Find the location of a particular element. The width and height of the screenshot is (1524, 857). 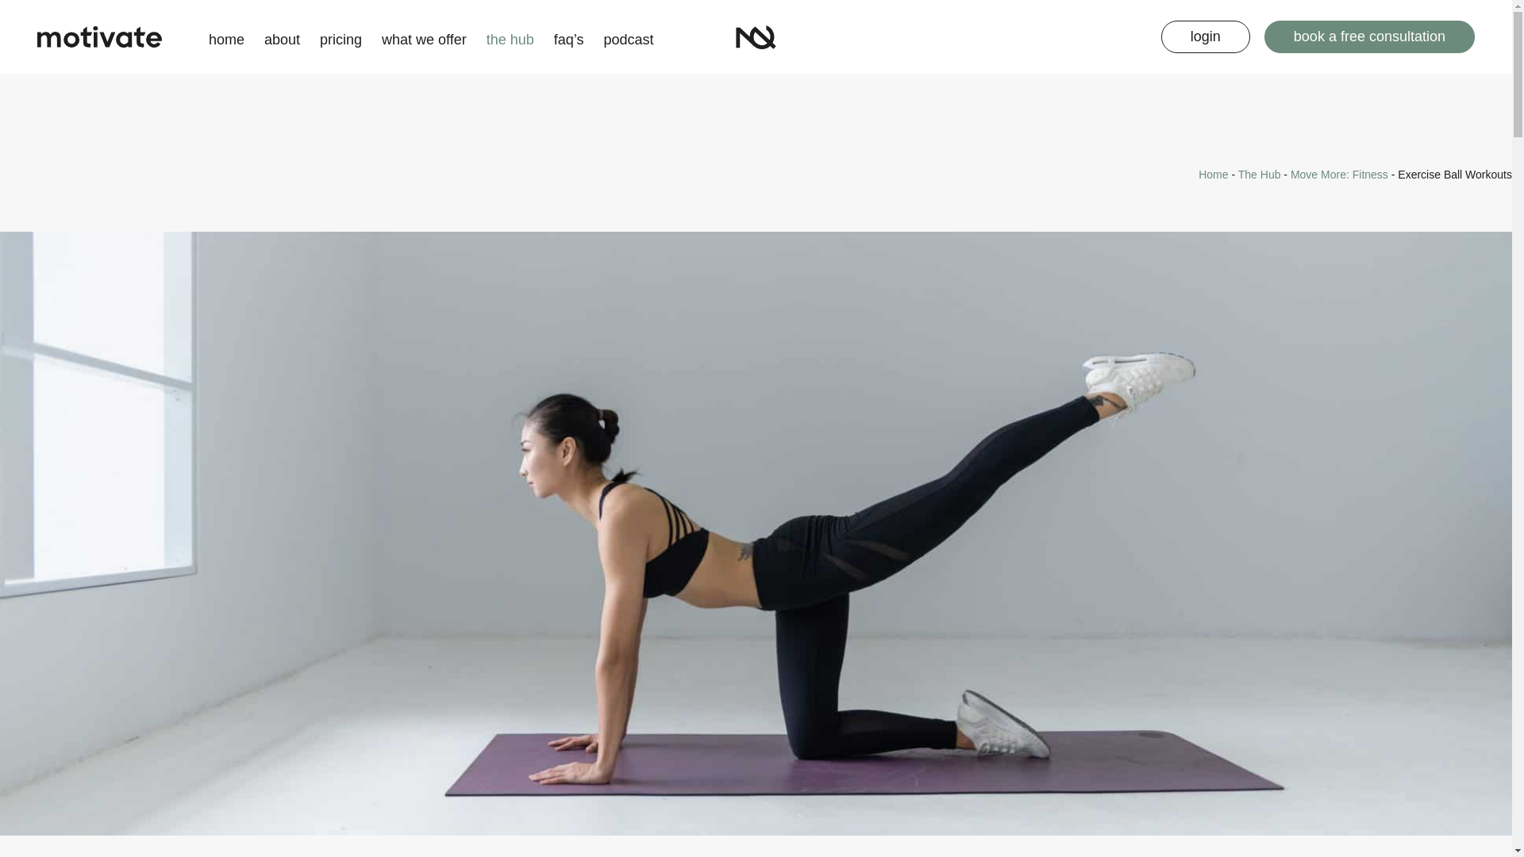

Home is located at coordinates (1213, 174).